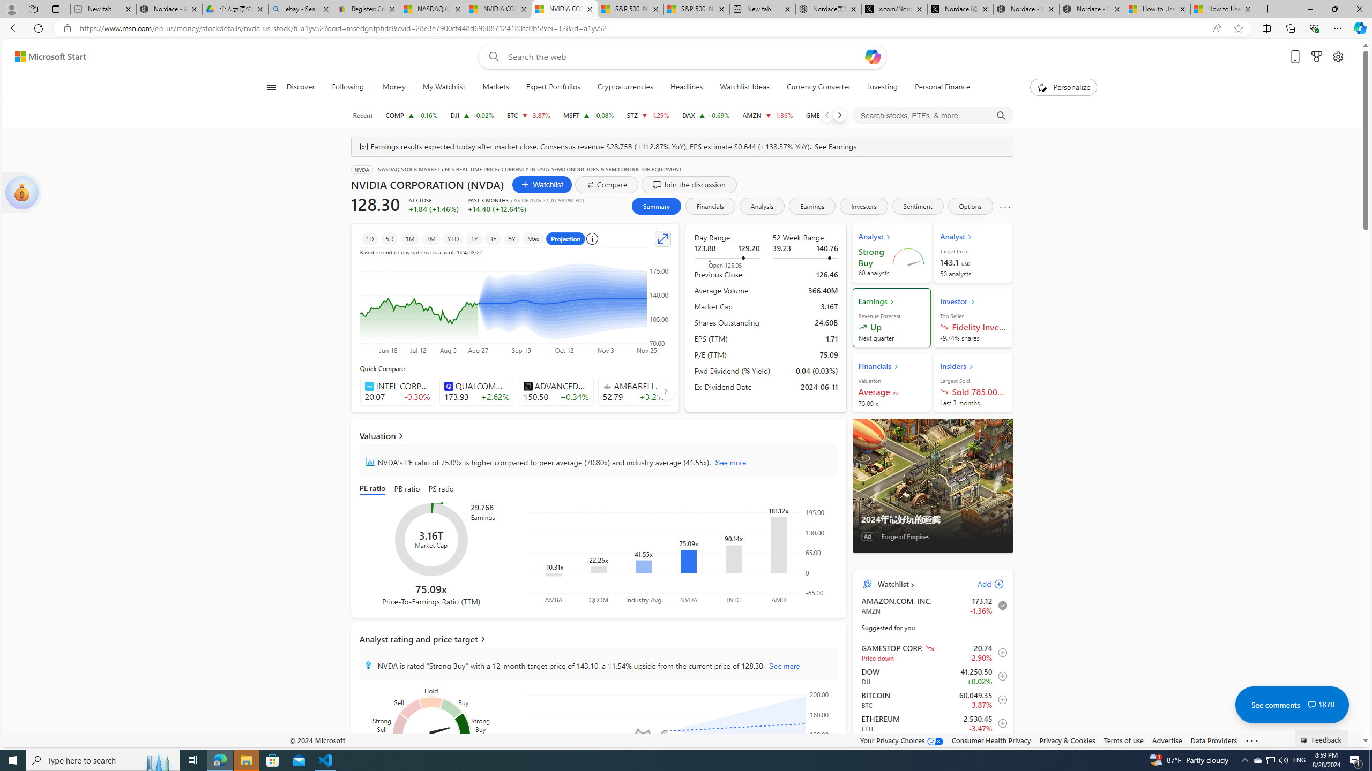 The height and width of the screenshot is (771, 1372). What do you see at coordinates (829, 115) in the screenshot?
I see `GME GAMESTOP CORP. decrease 20.74 -0.62 -2.90%` at bounding box center [829, 115].